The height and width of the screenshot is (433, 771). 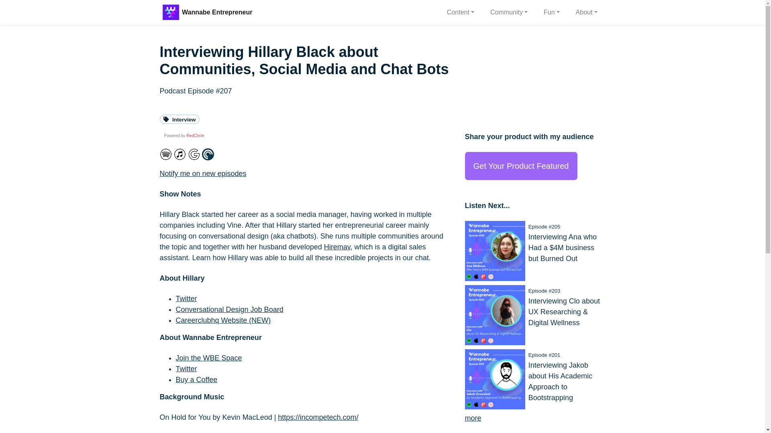 I want to click on Community, so click(x=509, y=12).